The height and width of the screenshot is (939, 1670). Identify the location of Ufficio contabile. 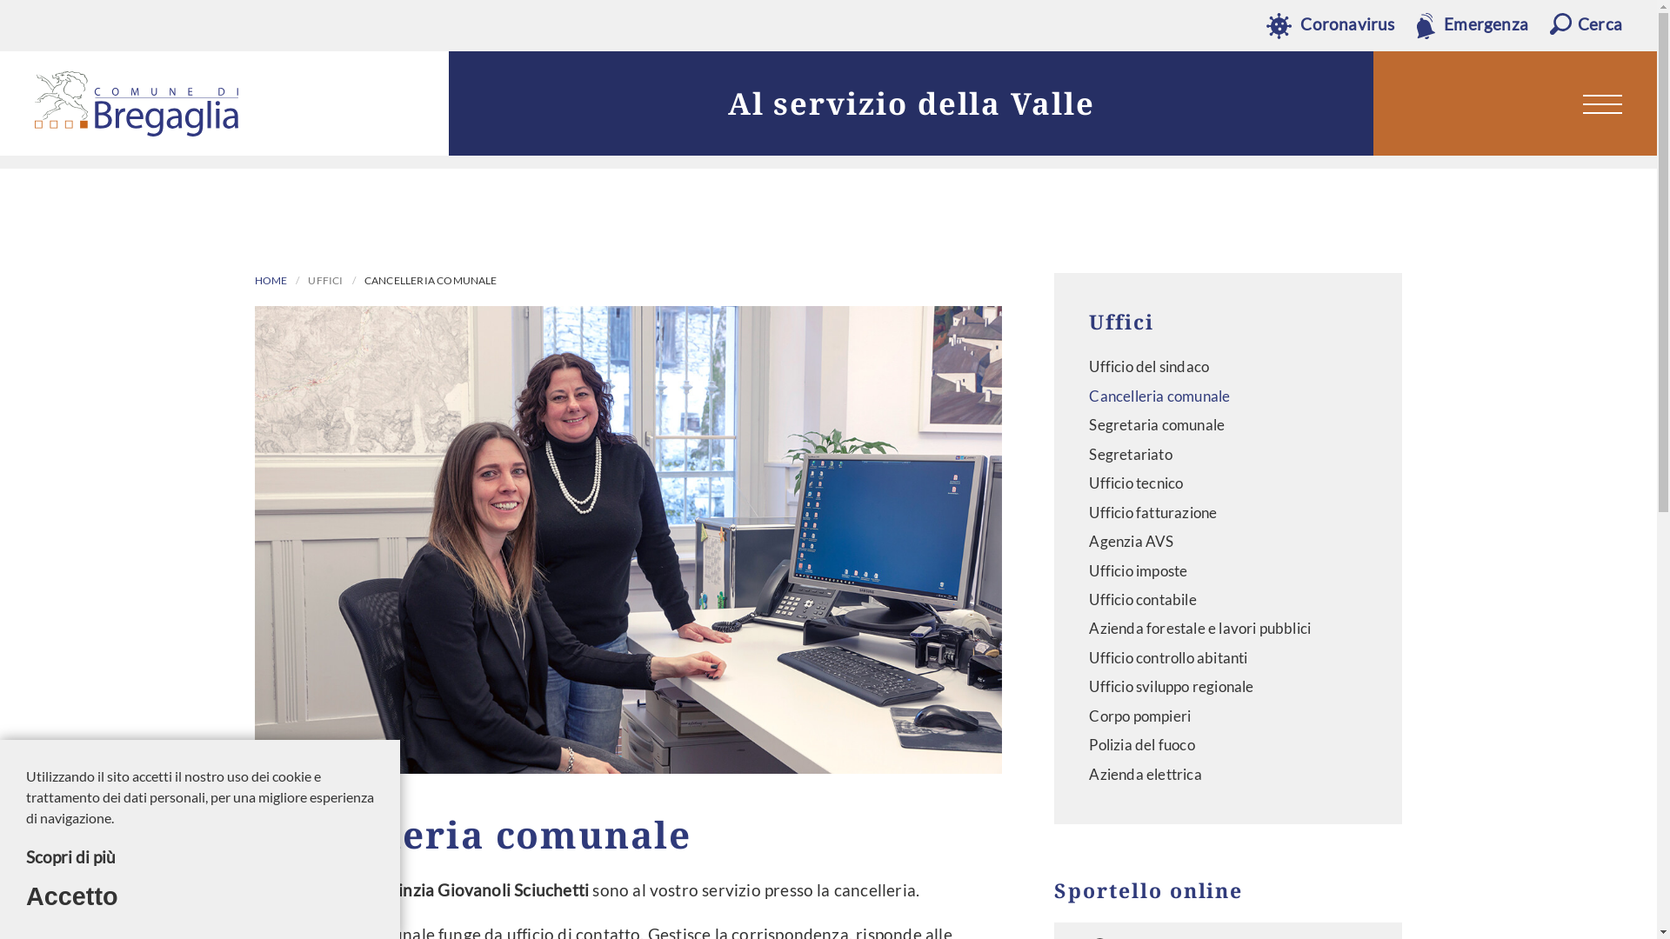
(1228, 600).